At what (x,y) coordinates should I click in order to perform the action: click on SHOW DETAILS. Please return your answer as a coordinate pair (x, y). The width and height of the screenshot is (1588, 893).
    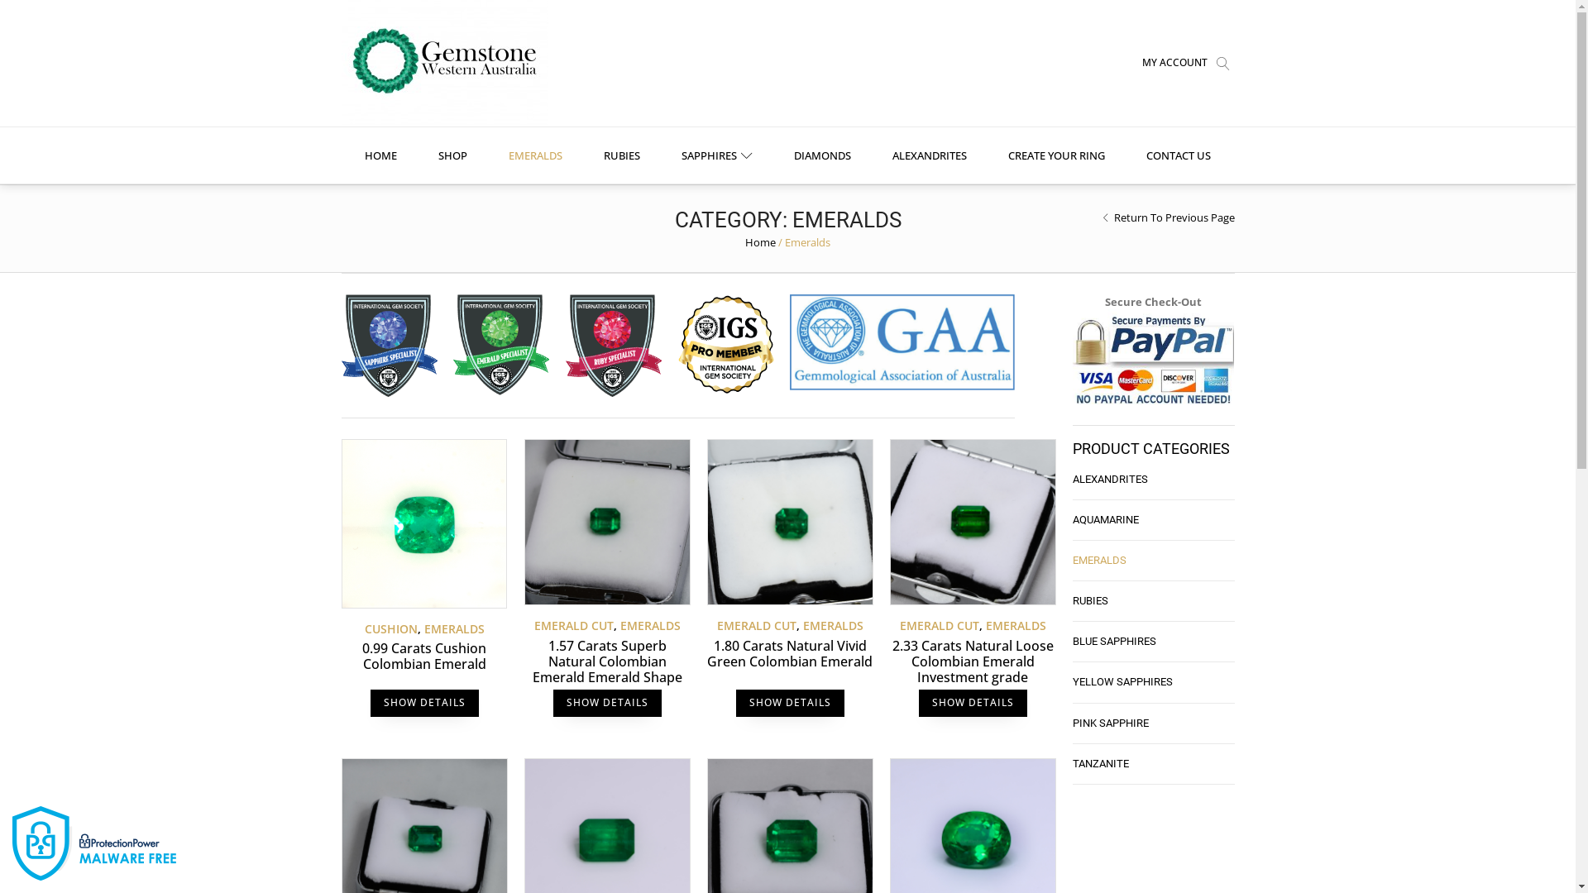
    Looking at the image, I should click on (425, 703).